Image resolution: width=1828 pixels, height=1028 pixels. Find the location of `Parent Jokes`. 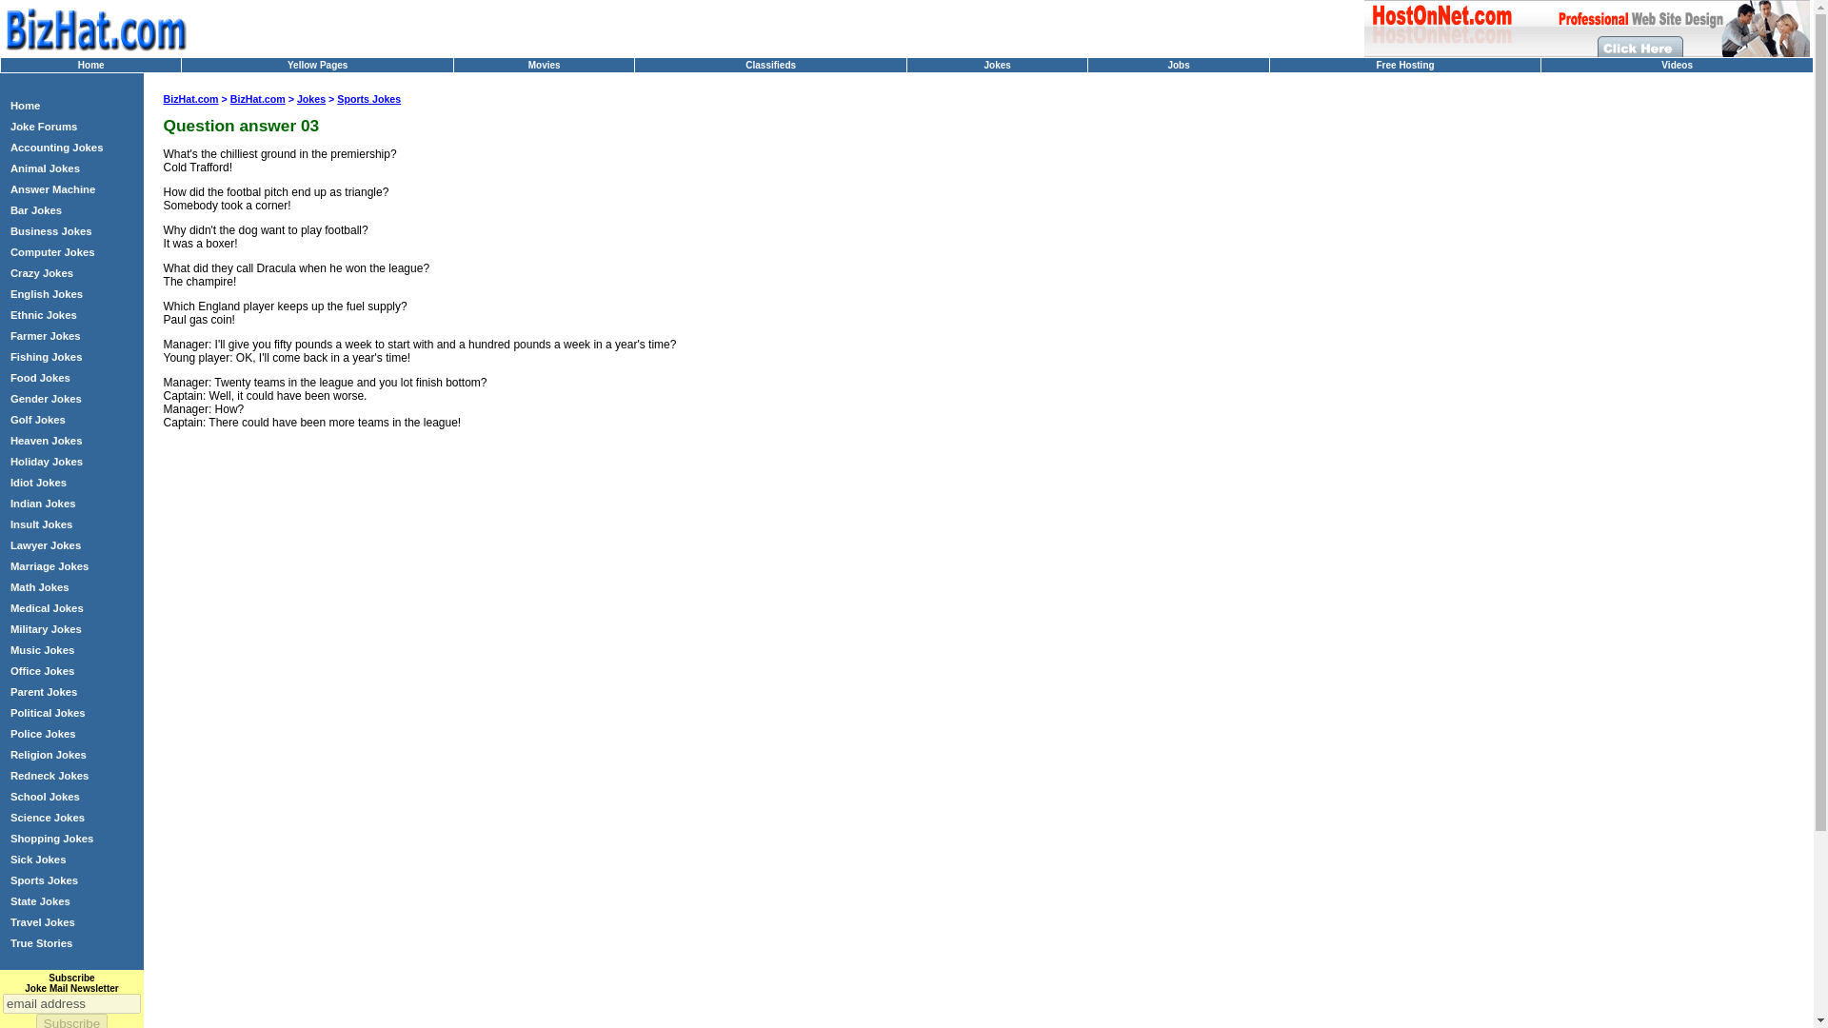

Parent Jokes is located at coordinates (44, 692).